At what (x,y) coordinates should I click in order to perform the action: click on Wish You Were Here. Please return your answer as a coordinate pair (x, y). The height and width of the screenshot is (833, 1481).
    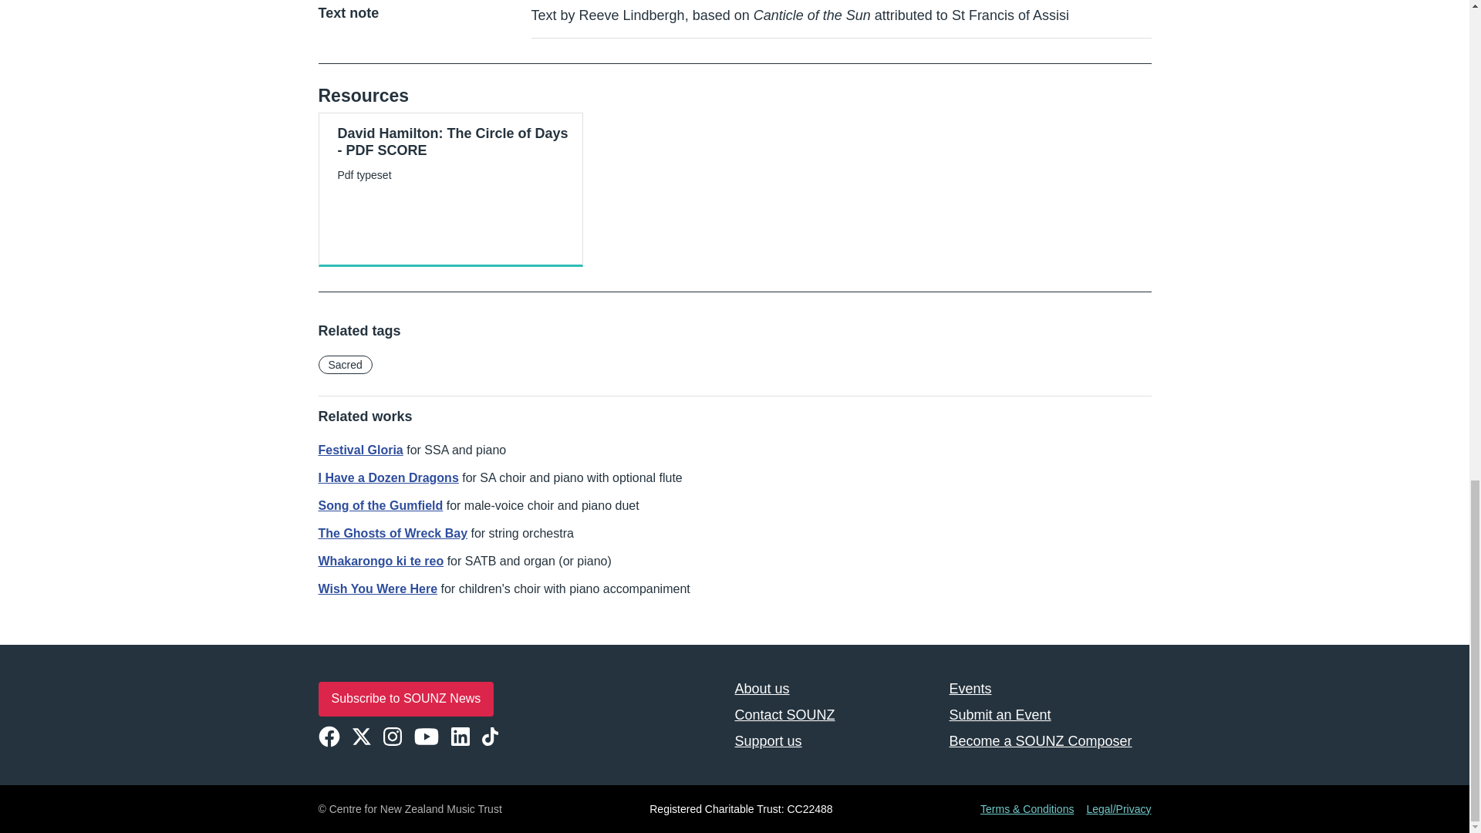
    Looking at the image, I should click on (377, 588).